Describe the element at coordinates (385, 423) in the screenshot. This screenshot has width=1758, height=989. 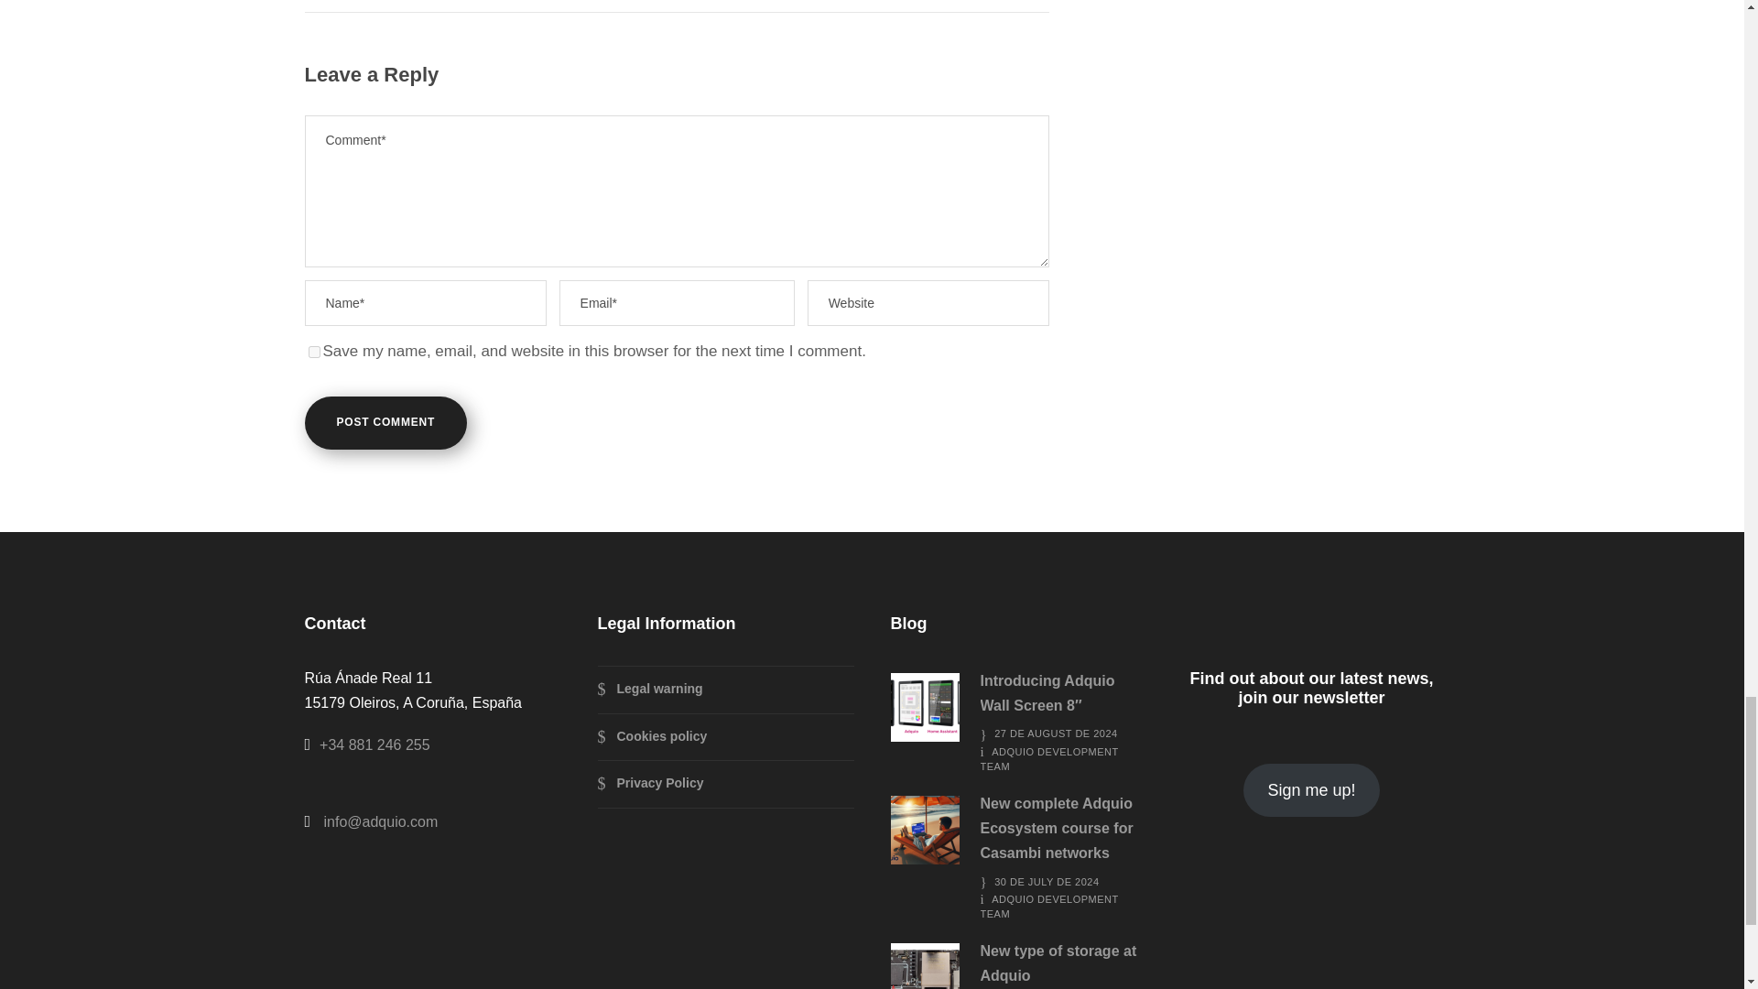
I see `Post Comment` at that location.